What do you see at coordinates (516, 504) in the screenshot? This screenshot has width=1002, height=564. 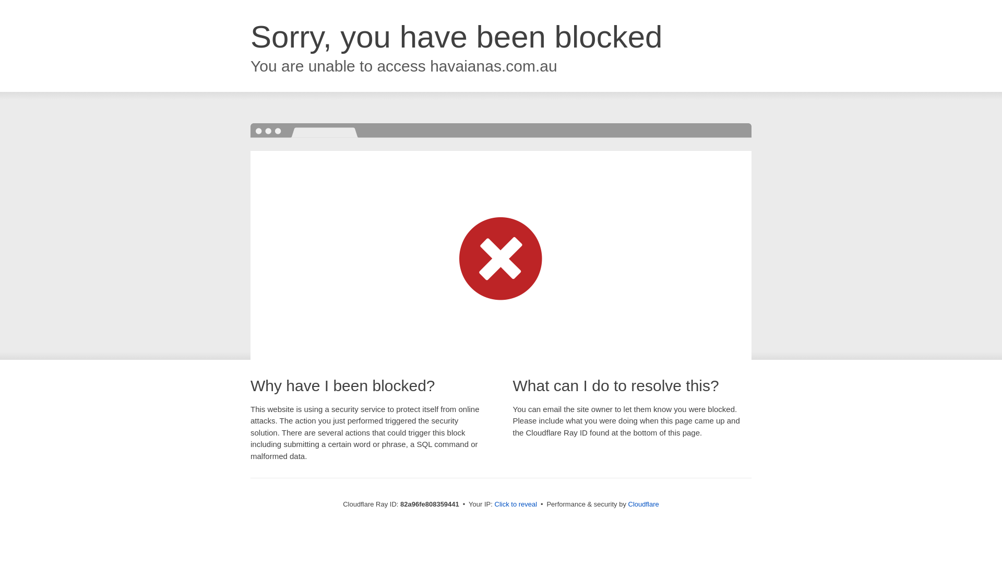 I see `Click to reveal` at bounding box center [516, 504].